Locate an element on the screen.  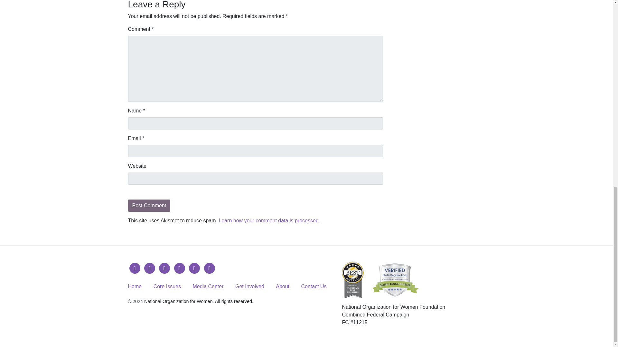
youtube is located at coordinates (180, 268).